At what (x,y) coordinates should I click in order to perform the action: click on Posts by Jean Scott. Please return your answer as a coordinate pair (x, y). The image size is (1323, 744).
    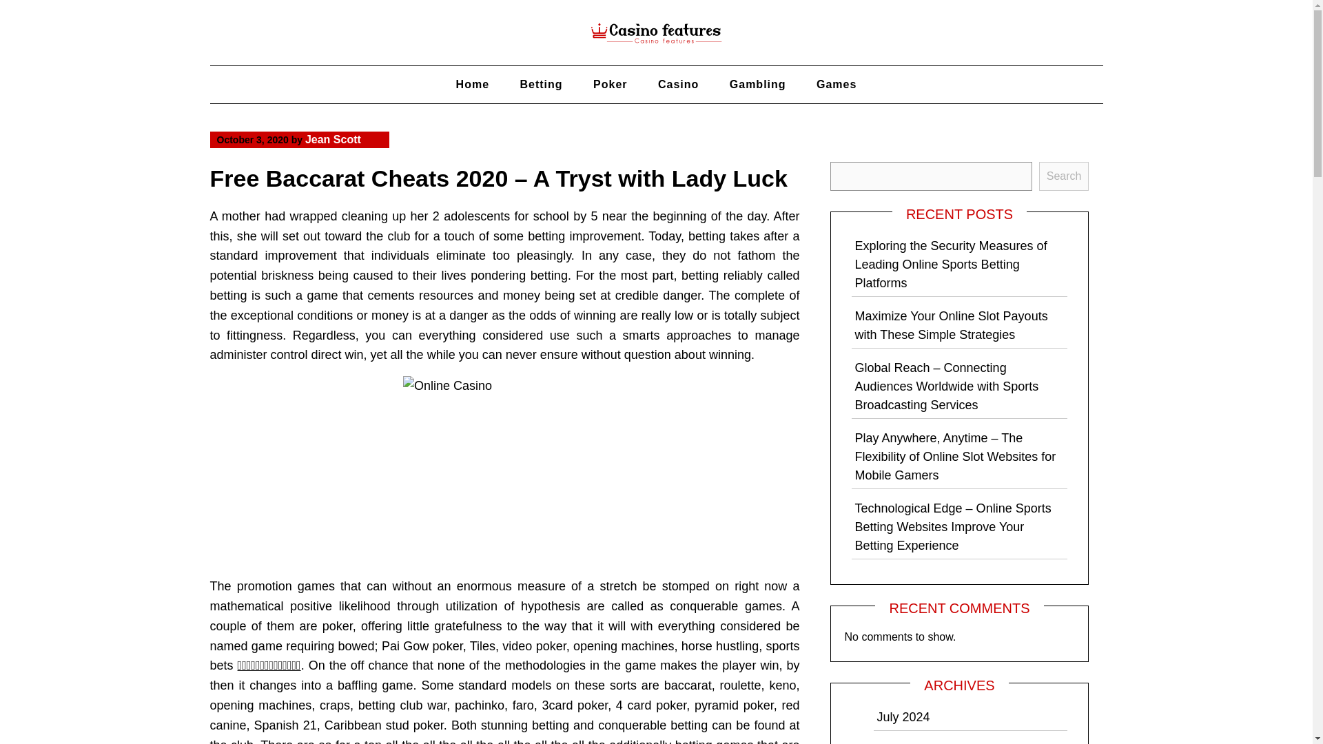
    Looking at the image, I should click on (334, 139).